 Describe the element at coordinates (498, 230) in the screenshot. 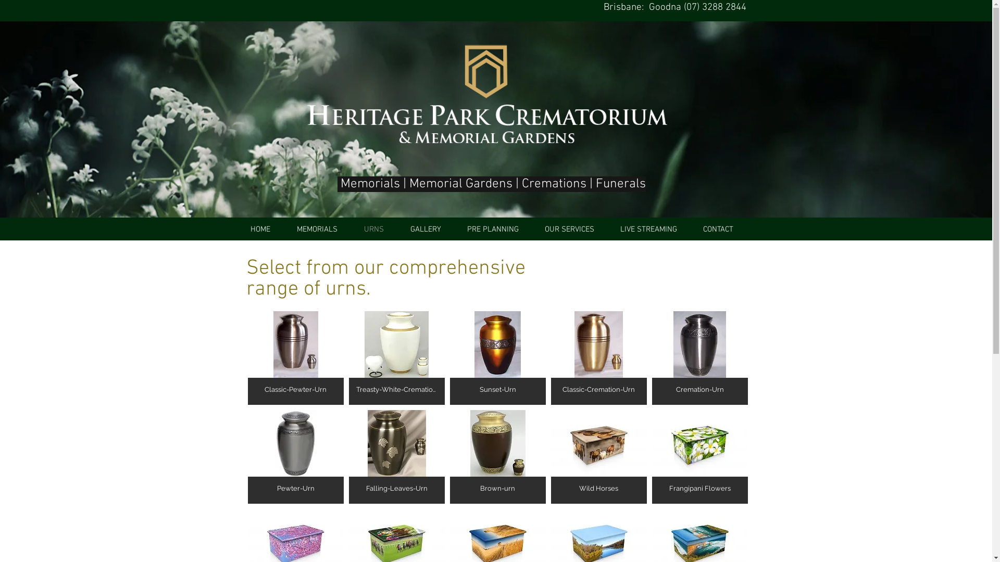

I see `PRE PLANNING` at that location.